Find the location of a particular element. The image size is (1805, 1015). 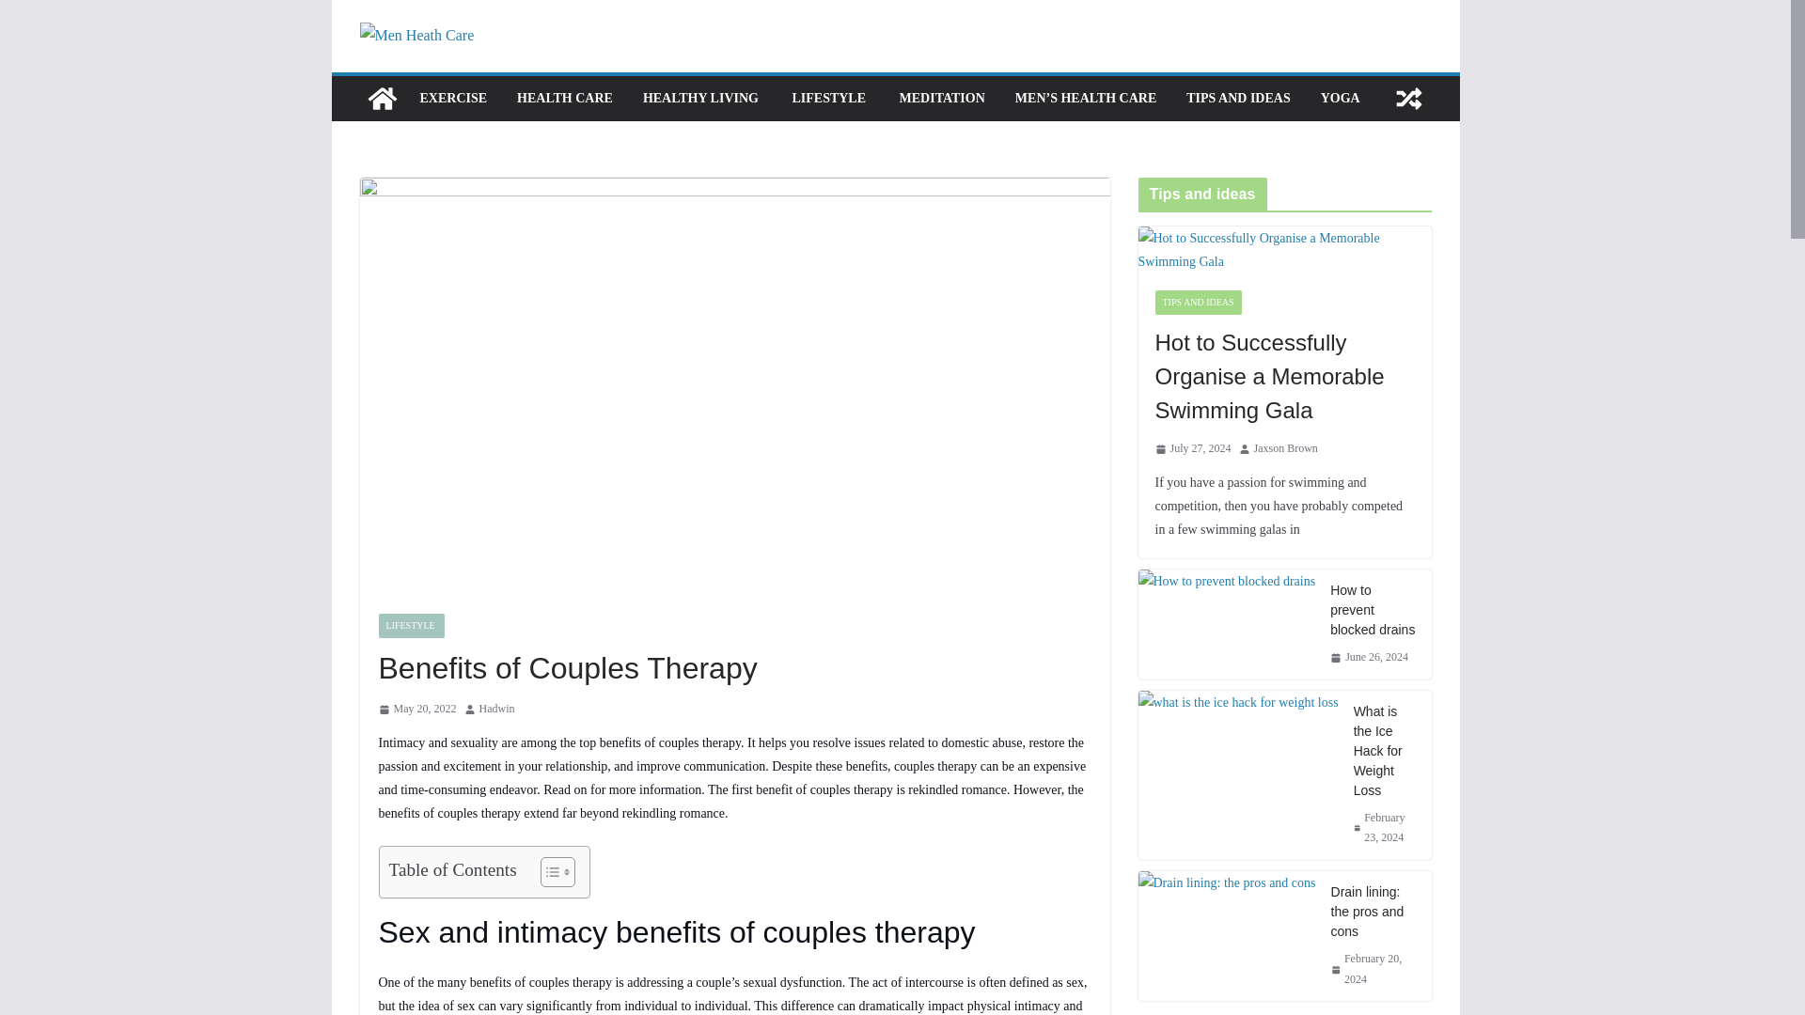

10:24 am is located at coordinates (416, 709).